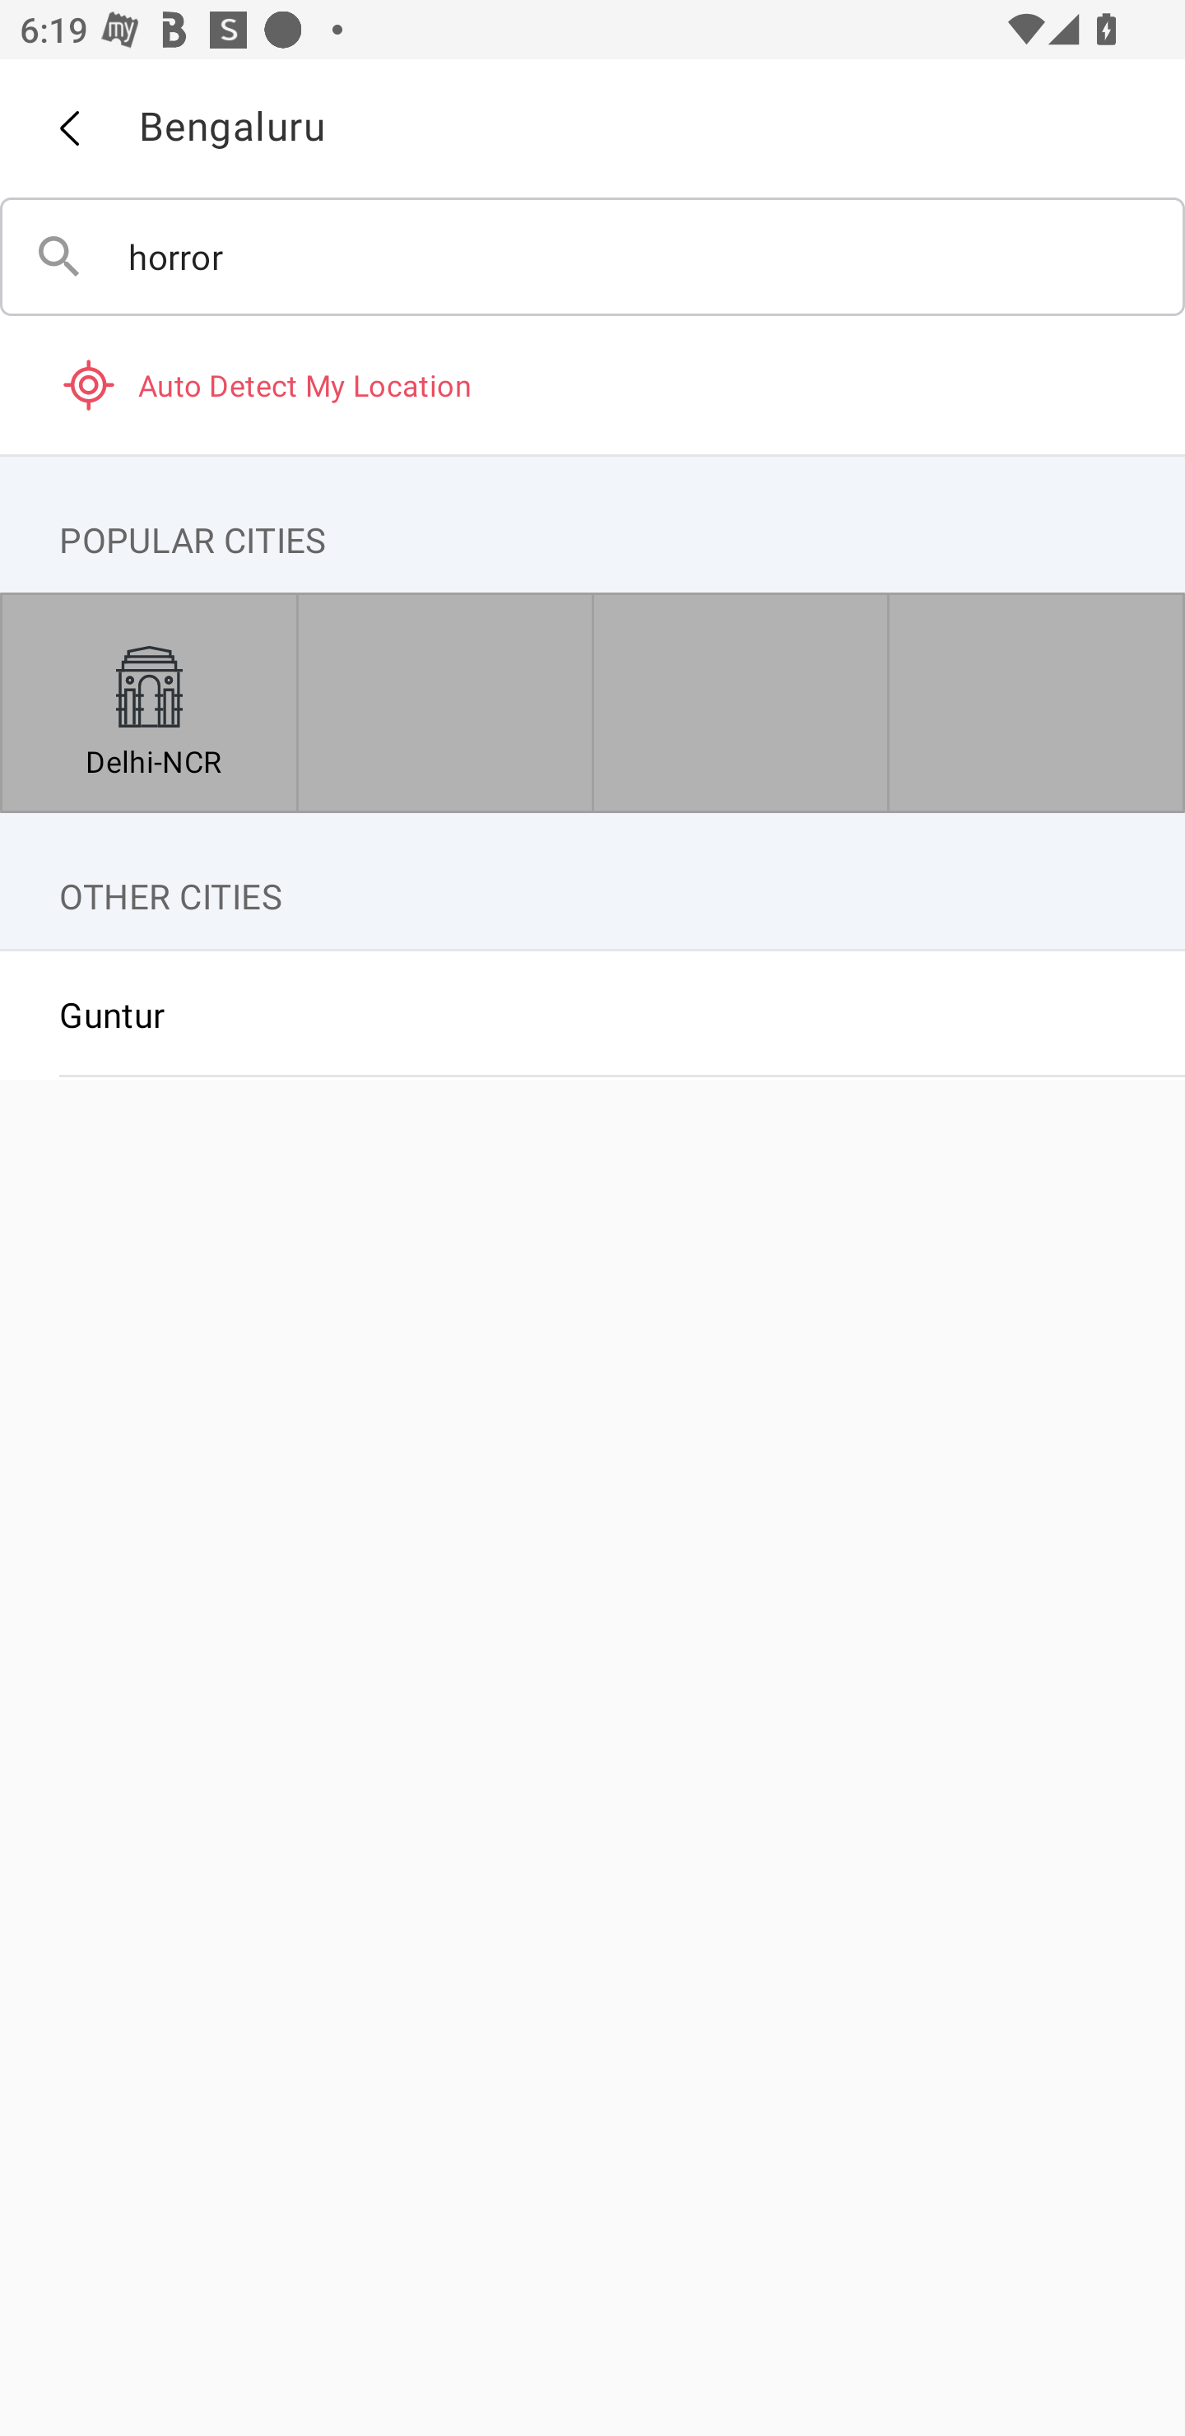 The image size is (1185, 2436). Describe the element at coordinates (592, 257) in the screenshot. I see `horror` at that location.